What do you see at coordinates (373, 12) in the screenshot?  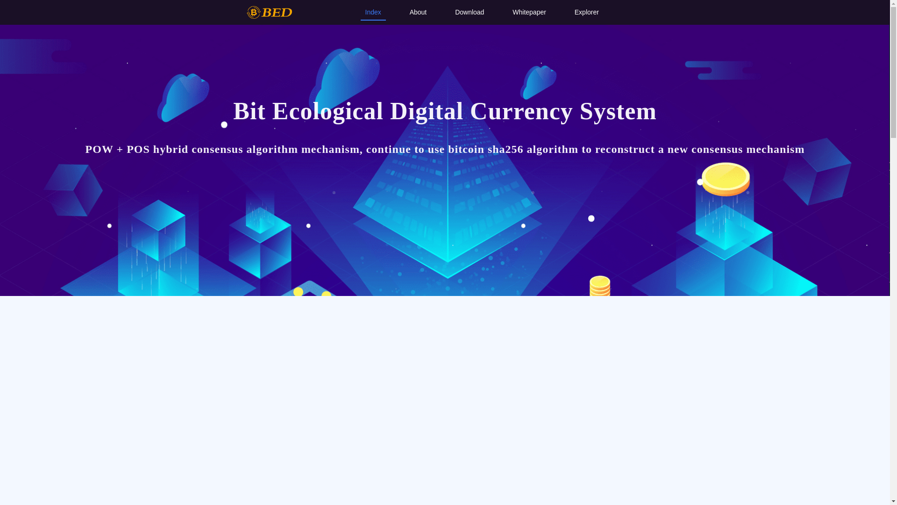 I see `Index` at bounding box center [373, 12].